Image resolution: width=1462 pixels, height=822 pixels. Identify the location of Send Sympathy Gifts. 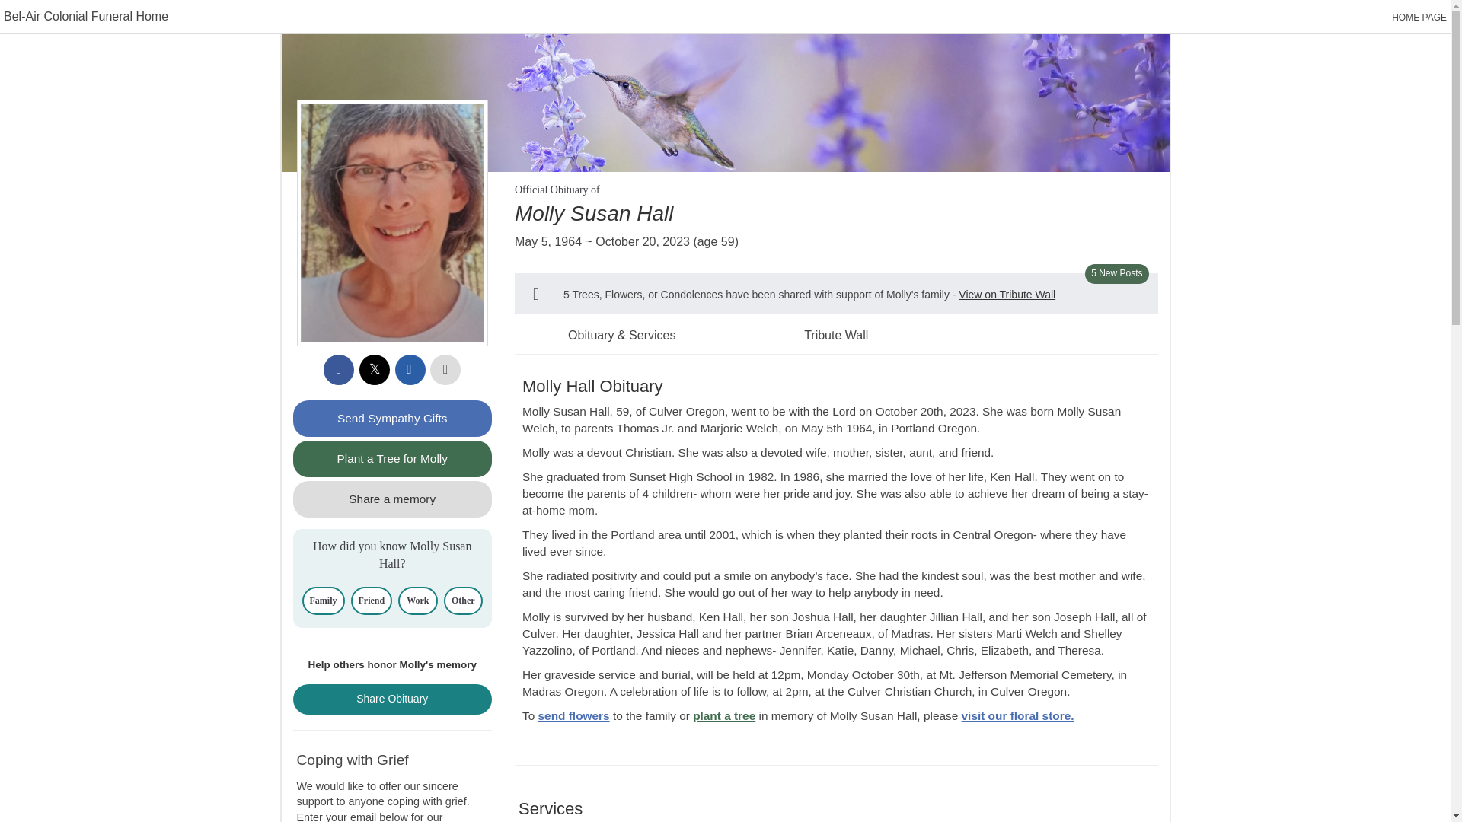
(391, 418).